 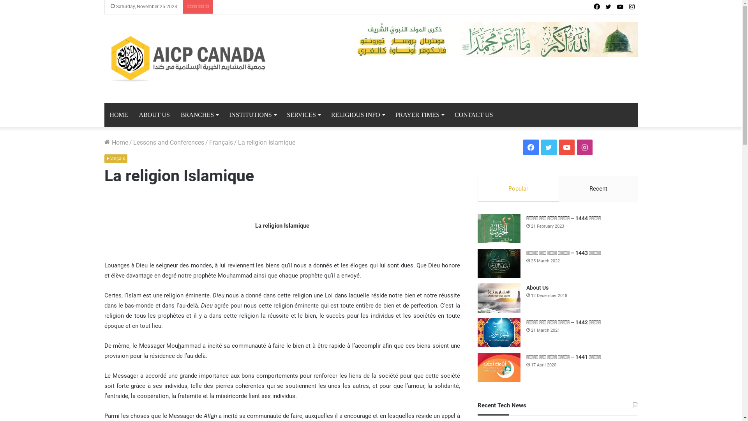 What do you see at coordinates (116, 143) in the screenshot?
I see `Home` at bounding box center [116, 143].